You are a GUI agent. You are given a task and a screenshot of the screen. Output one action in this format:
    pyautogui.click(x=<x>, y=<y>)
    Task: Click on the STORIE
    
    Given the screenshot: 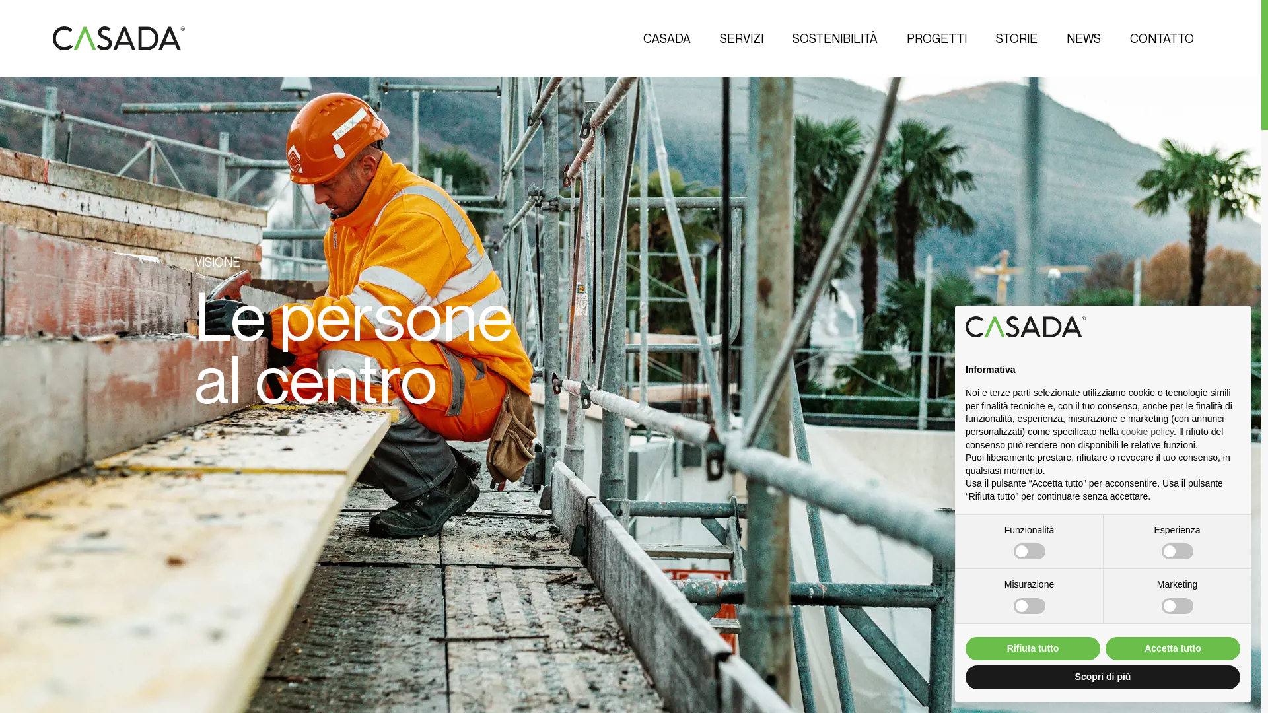 What is the action you would take?
    pyautogui.click(x=1024, y=39)
    